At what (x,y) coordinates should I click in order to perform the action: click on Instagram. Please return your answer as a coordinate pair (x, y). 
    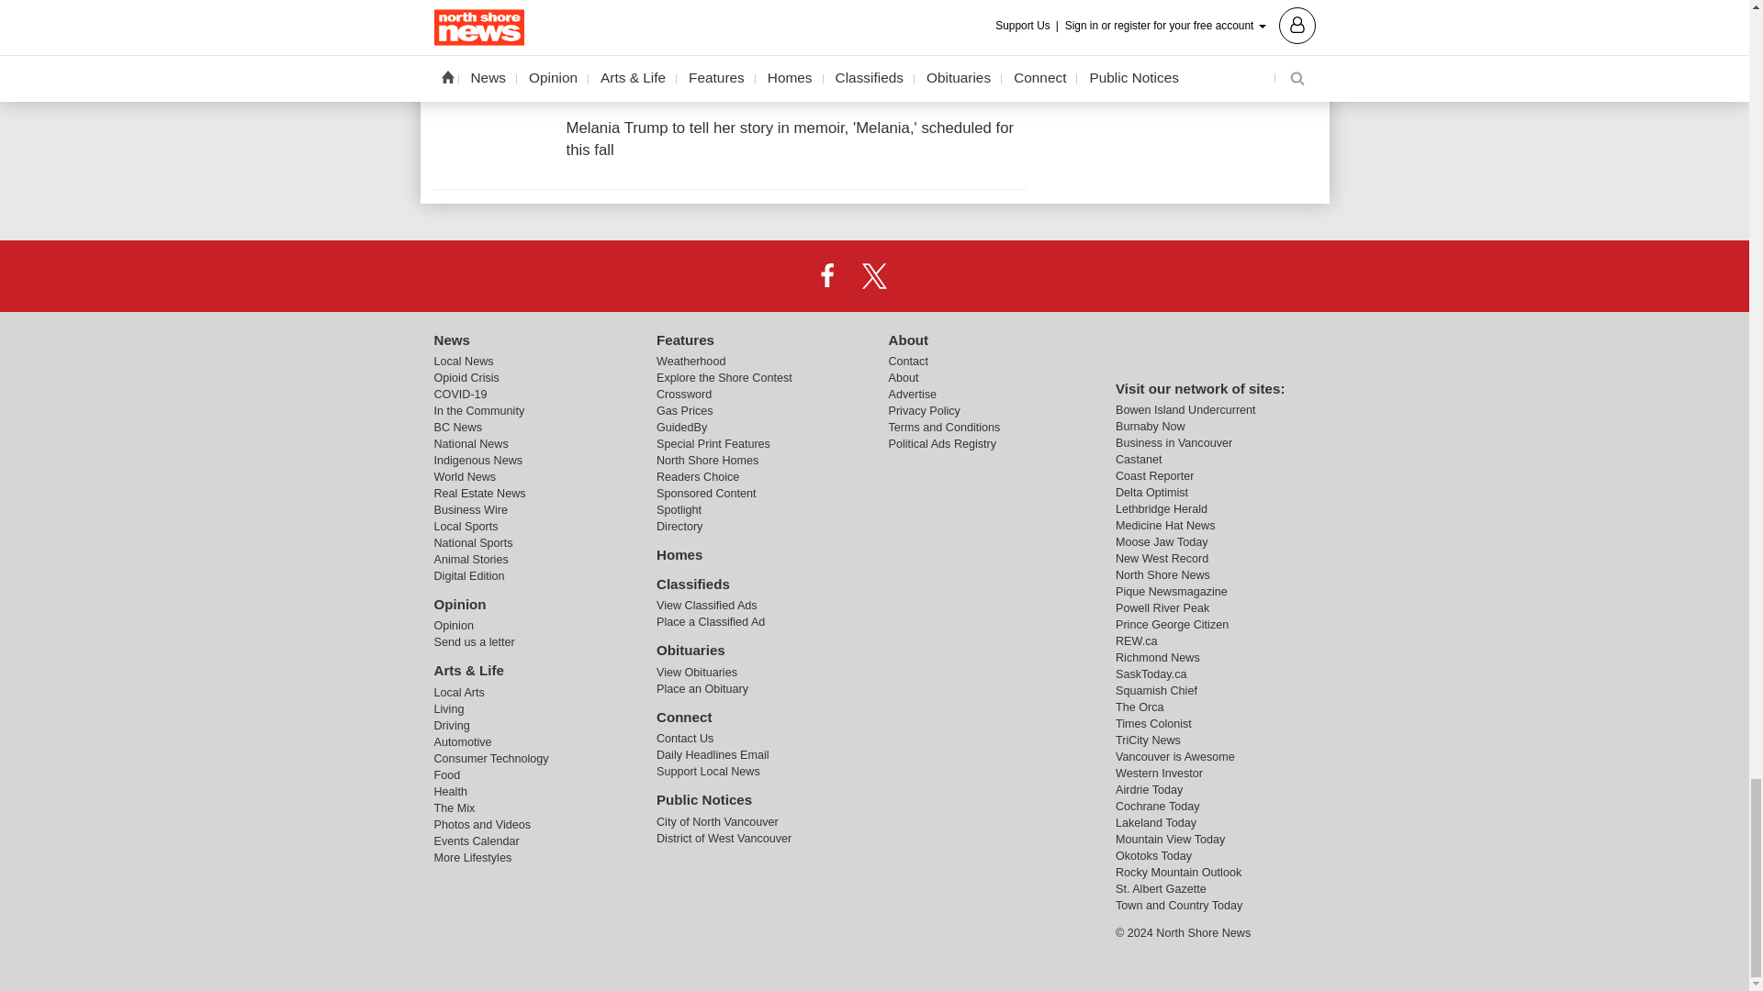
    Looking at the image, I should click on (921, 274).